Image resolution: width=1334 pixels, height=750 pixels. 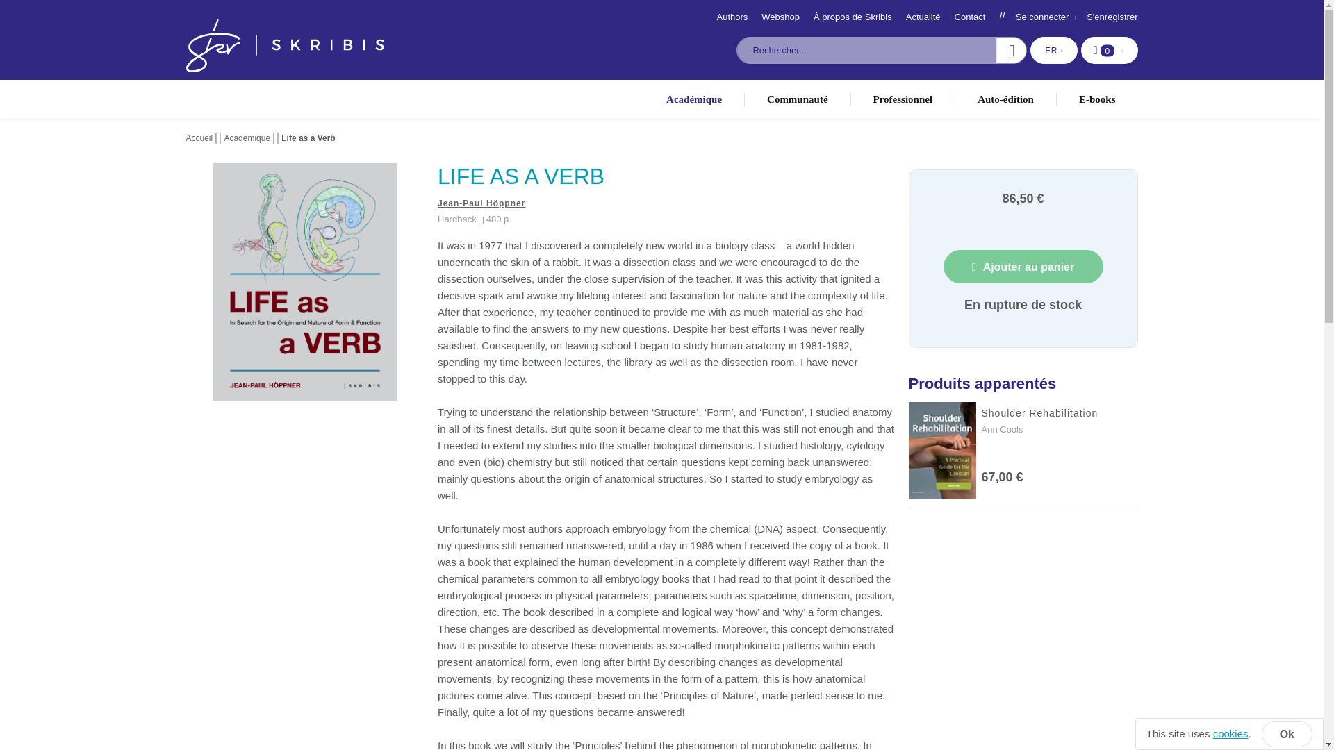 I want to click on Webshop, so click(x=780, y=17).